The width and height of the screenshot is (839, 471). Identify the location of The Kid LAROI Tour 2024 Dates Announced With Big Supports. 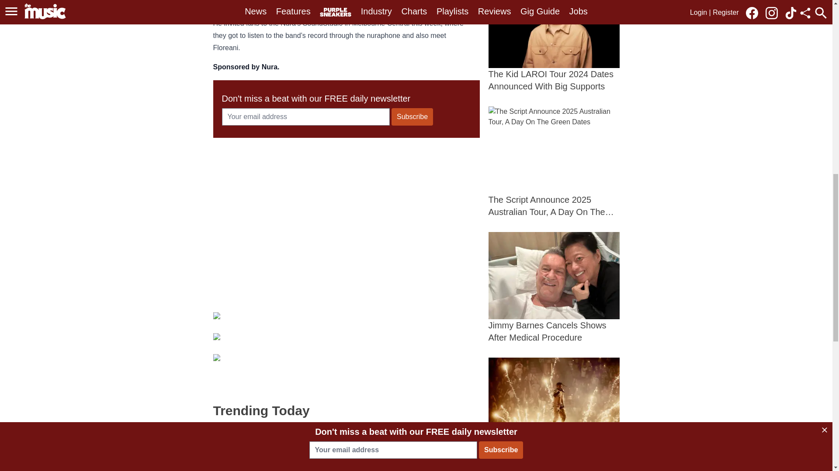
(554, 288).